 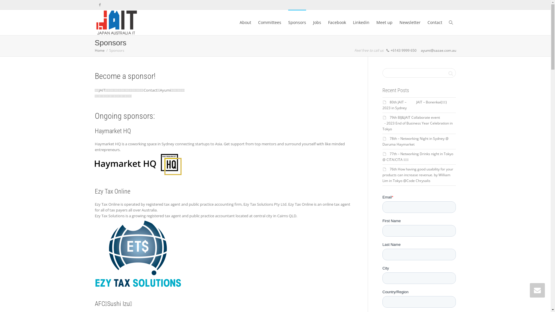 What do you see at coordinates (317, 23) in the screenshot?
I see `Jobs` at bounding box center [317, 23].